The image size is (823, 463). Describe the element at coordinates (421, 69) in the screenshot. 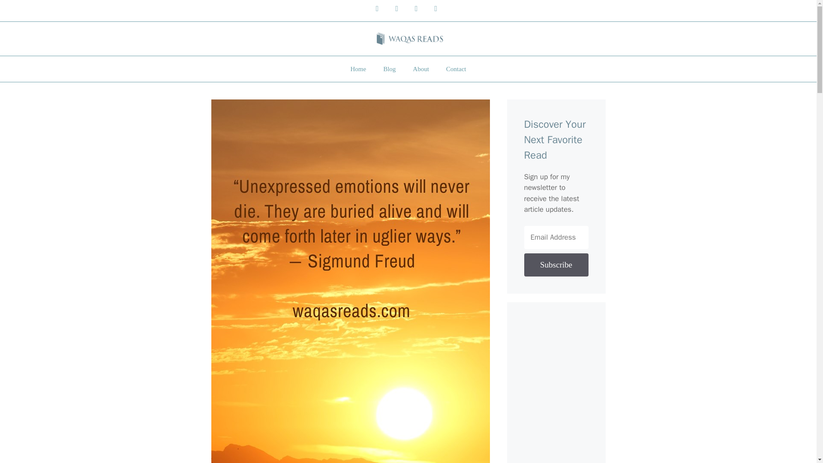

I see `About` at that location.